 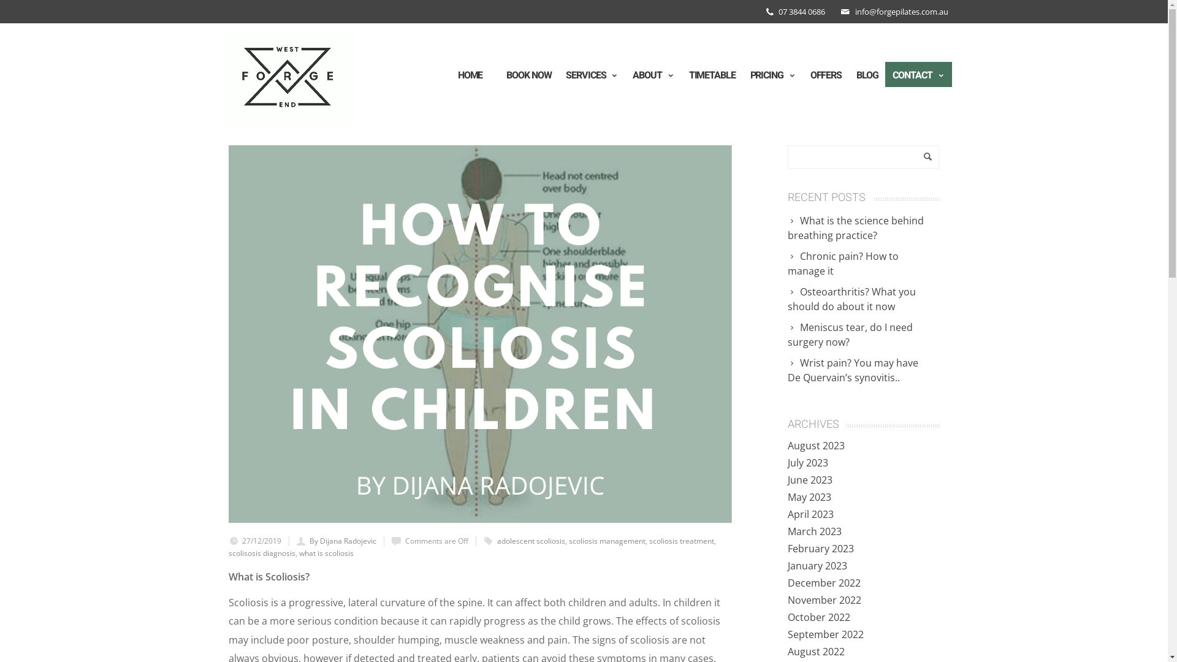 What do you see at coordinates (471, 75) in the screenshot?
I see `HOME` at bounding box center [471, 75].